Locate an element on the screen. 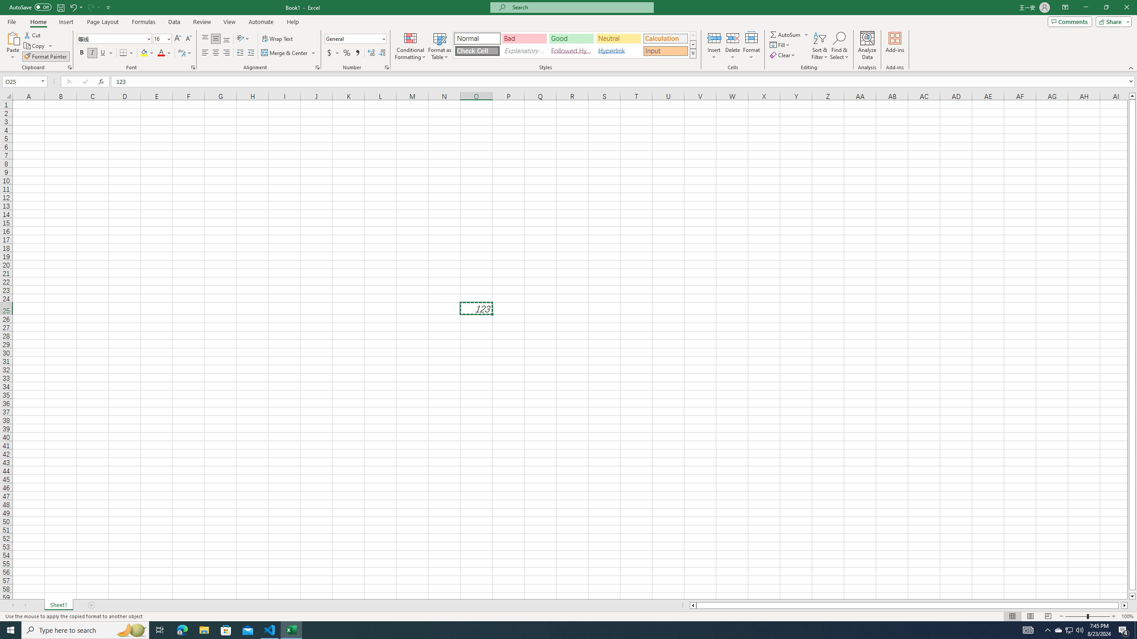  Font is located at coordinates (111, 38).